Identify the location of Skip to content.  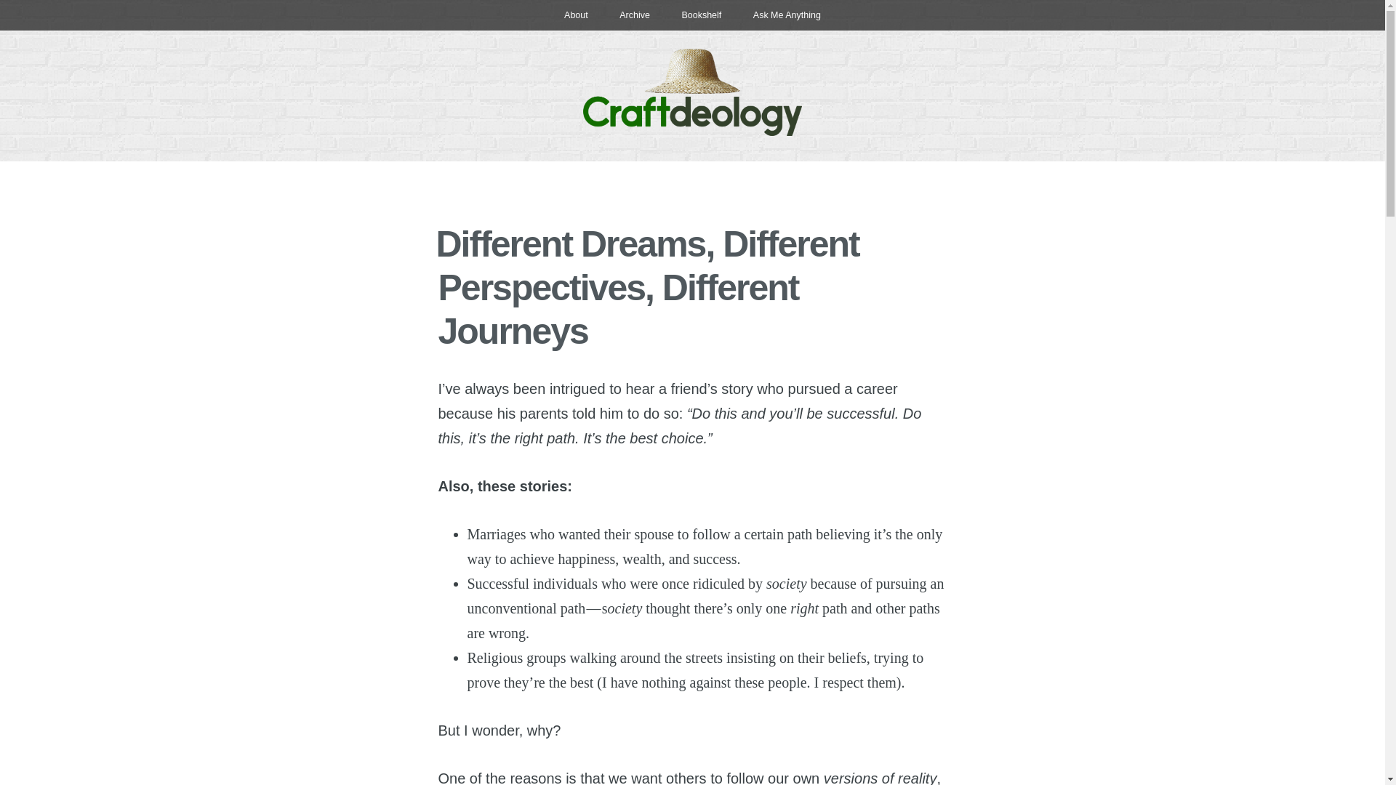
(15, 3).